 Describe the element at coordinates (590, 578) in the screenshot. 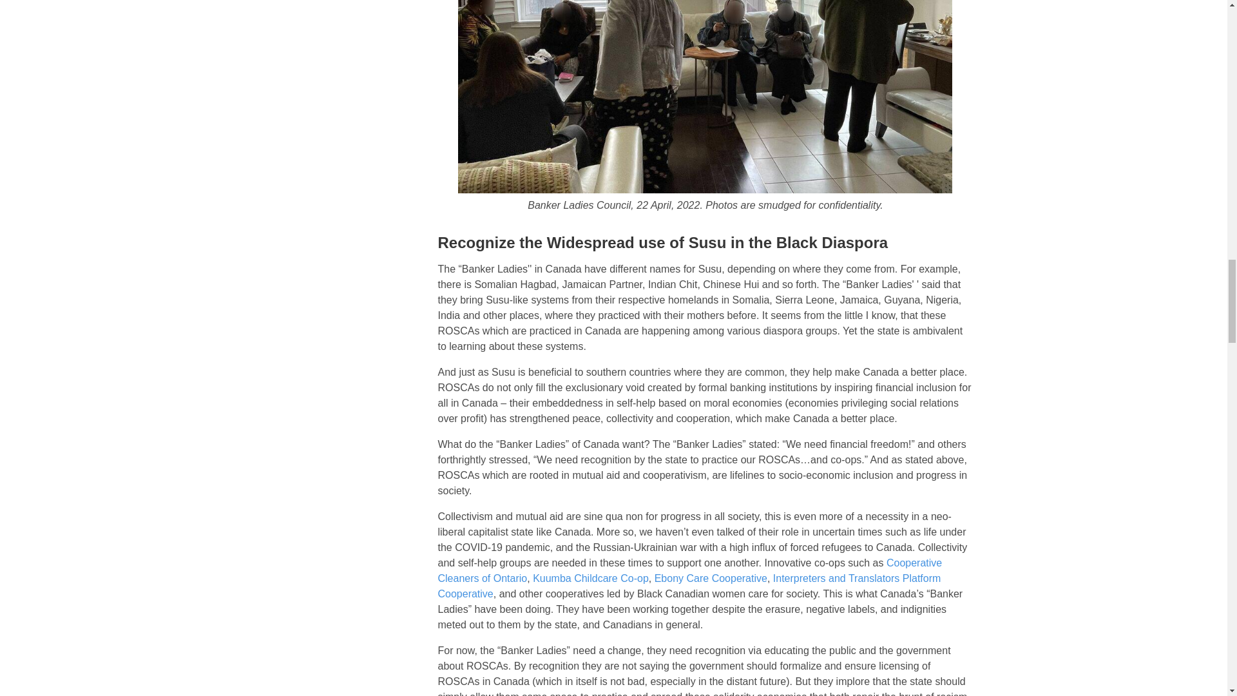

I see `Kuumba Childcare Co-op` at that location.